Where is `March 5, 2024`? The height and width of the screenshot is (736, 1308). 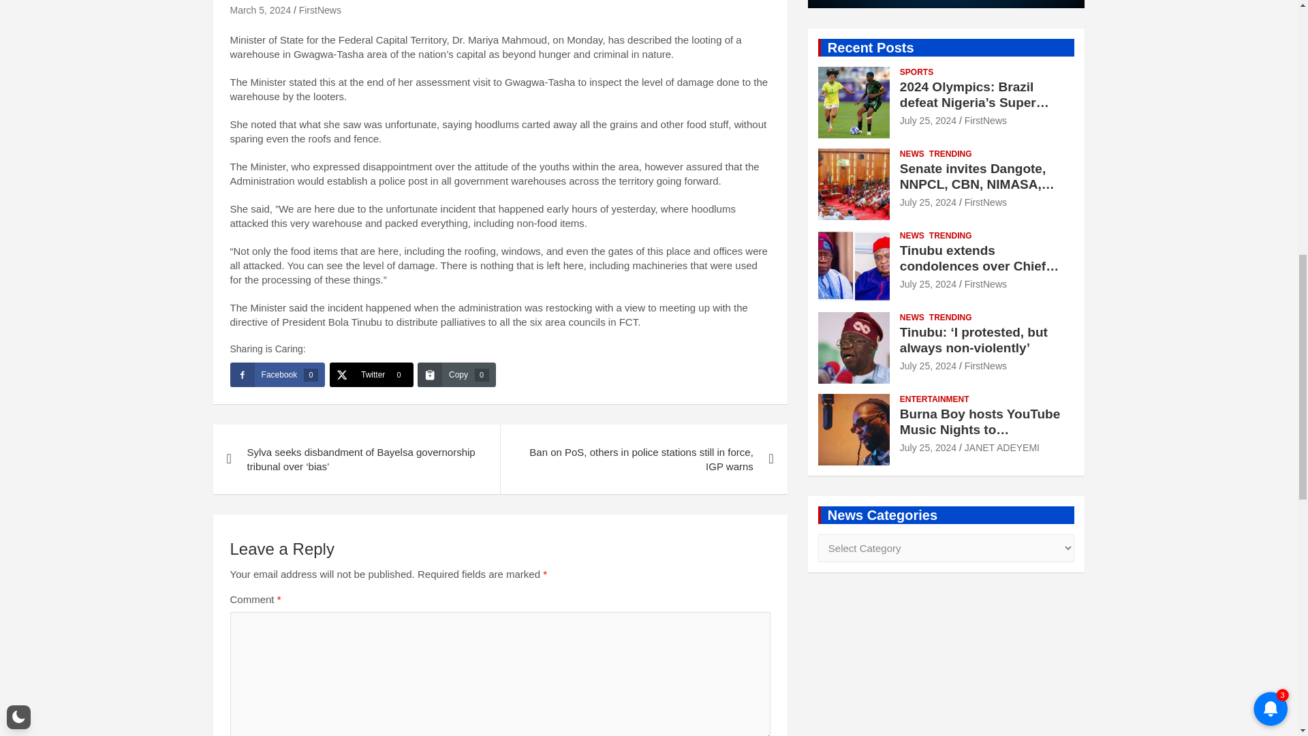
March 5, 2024 is located at coordinates (260, 10).